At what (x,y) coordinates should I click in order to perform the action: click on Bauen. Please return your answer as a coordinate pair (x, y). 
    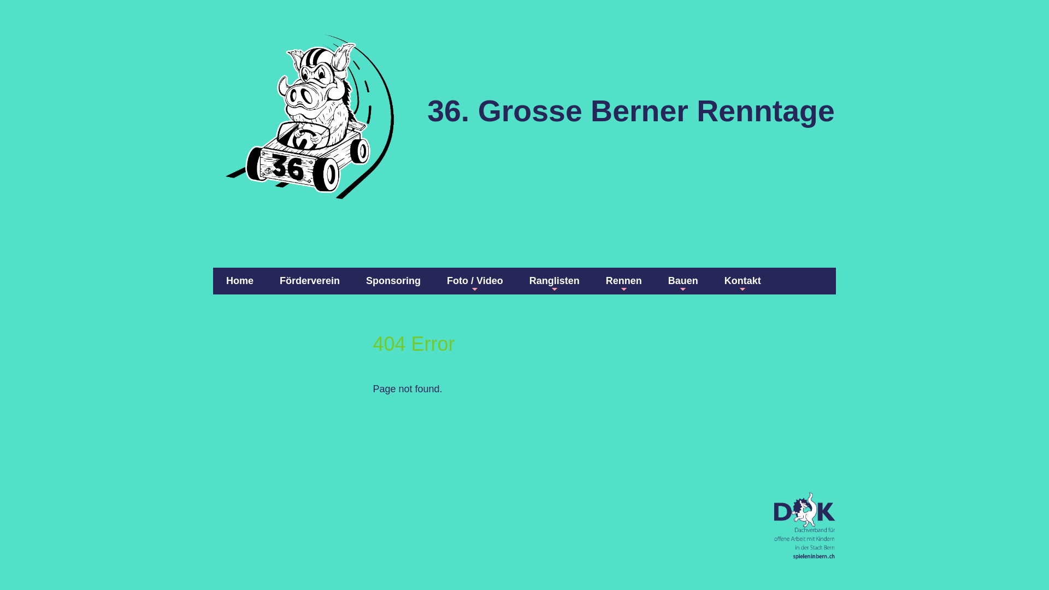
    Looking at the image, I should click on (683, 281).